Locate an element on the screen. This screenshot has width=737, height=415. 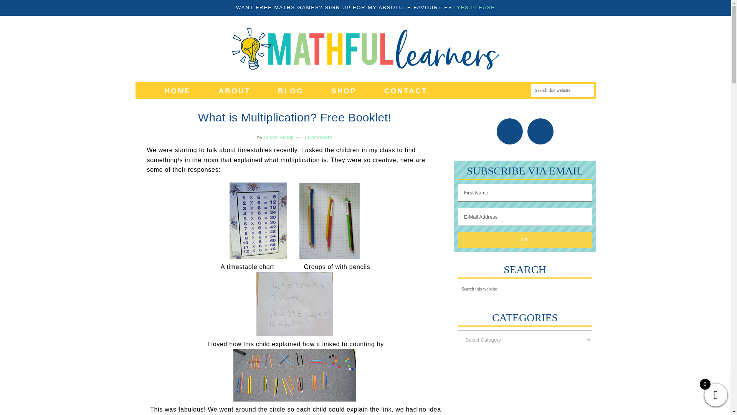
CONTACT is located at coordinates (405, 90).